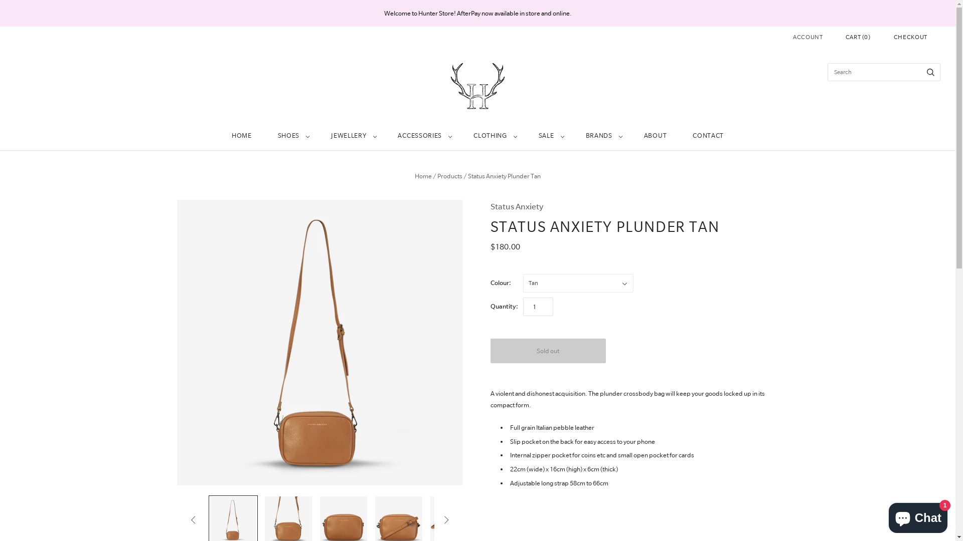 Image resolution: width=963 pixels, height=541 pixels. Describe the element at coordinates (635, 207) in the screenshot. I see `Status Anxiety` at that location.